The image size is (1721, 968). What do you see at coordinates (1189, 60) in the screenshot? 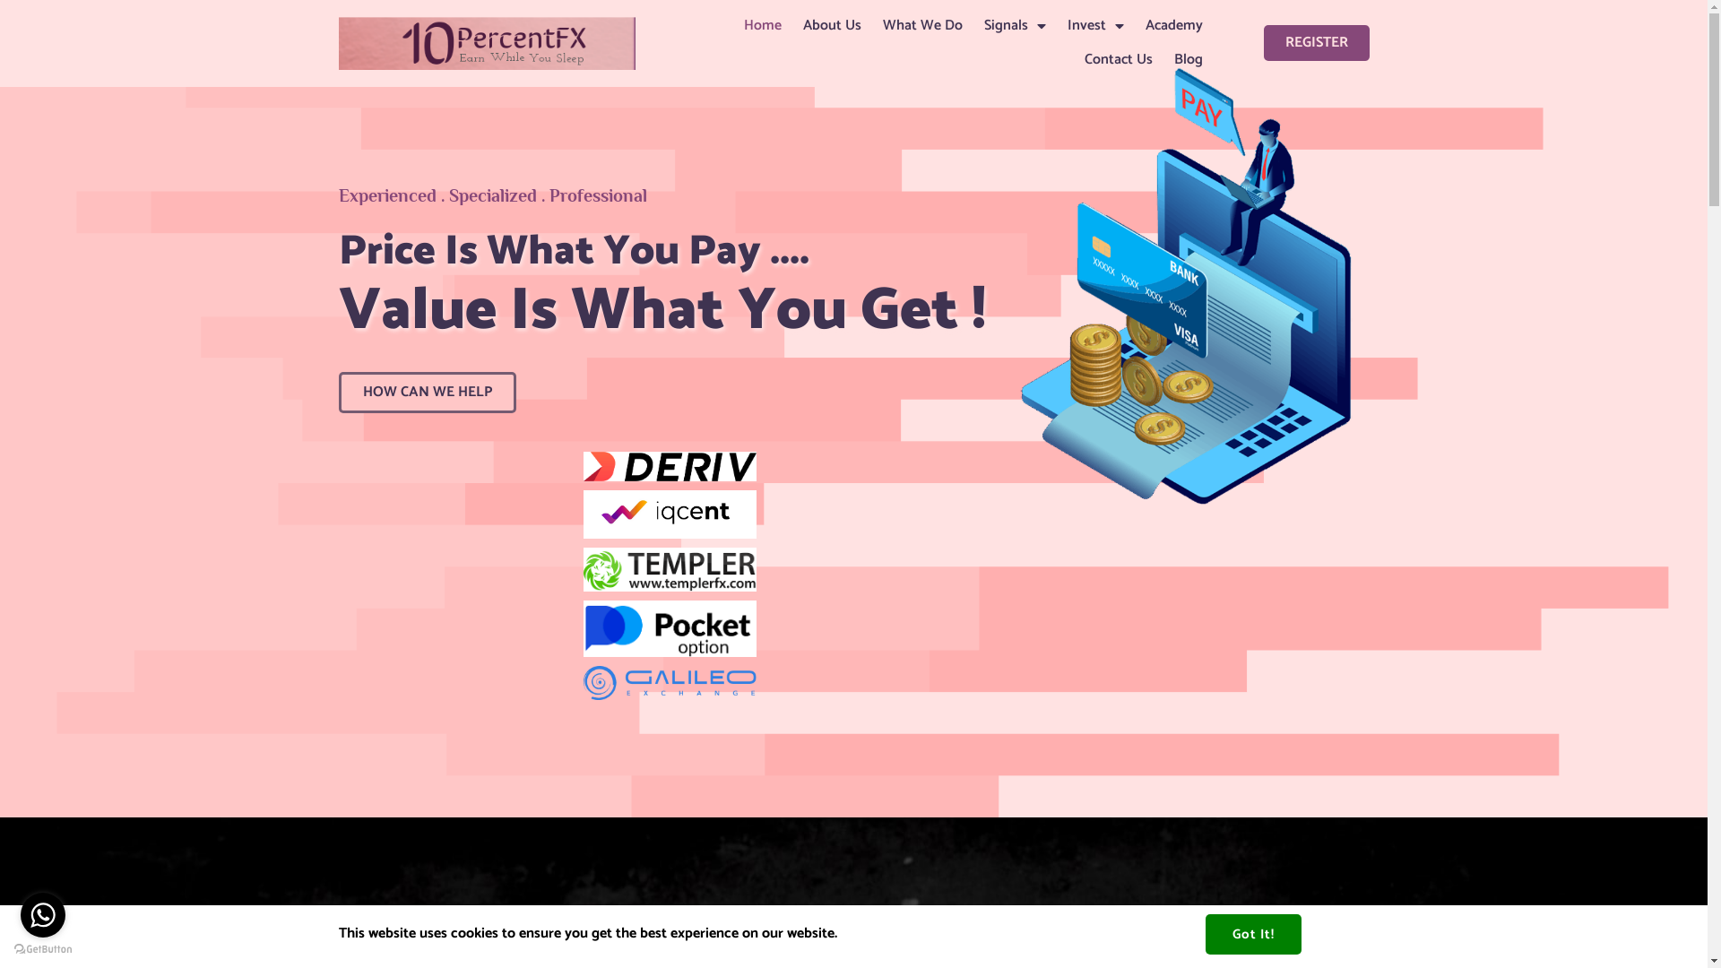
I see `Blog` at bounding box center [1189, 60].